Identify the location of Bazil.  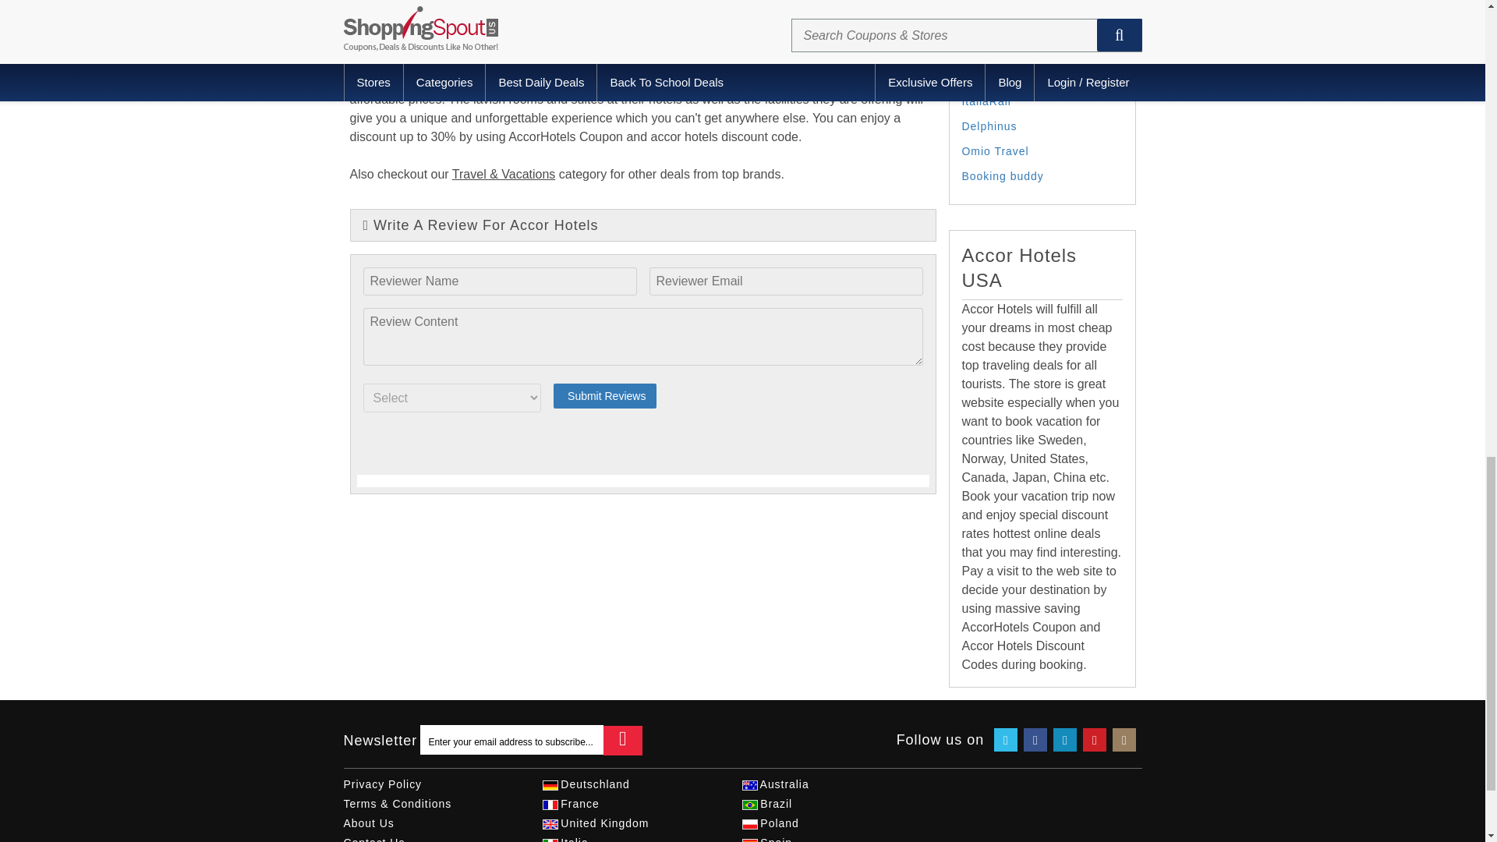
(748, 805).